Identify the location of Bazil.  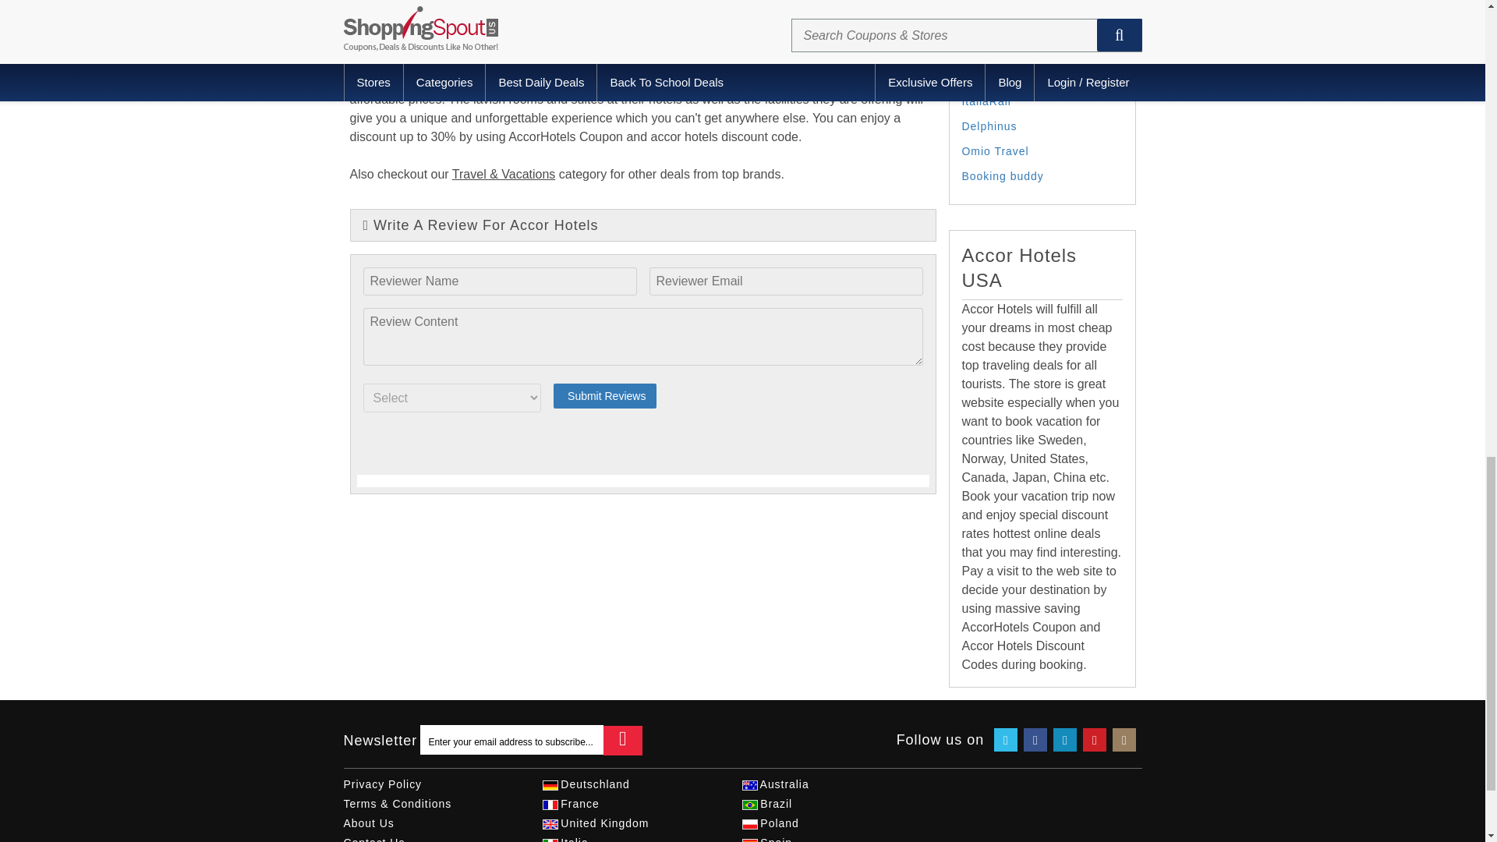
(748, 805).